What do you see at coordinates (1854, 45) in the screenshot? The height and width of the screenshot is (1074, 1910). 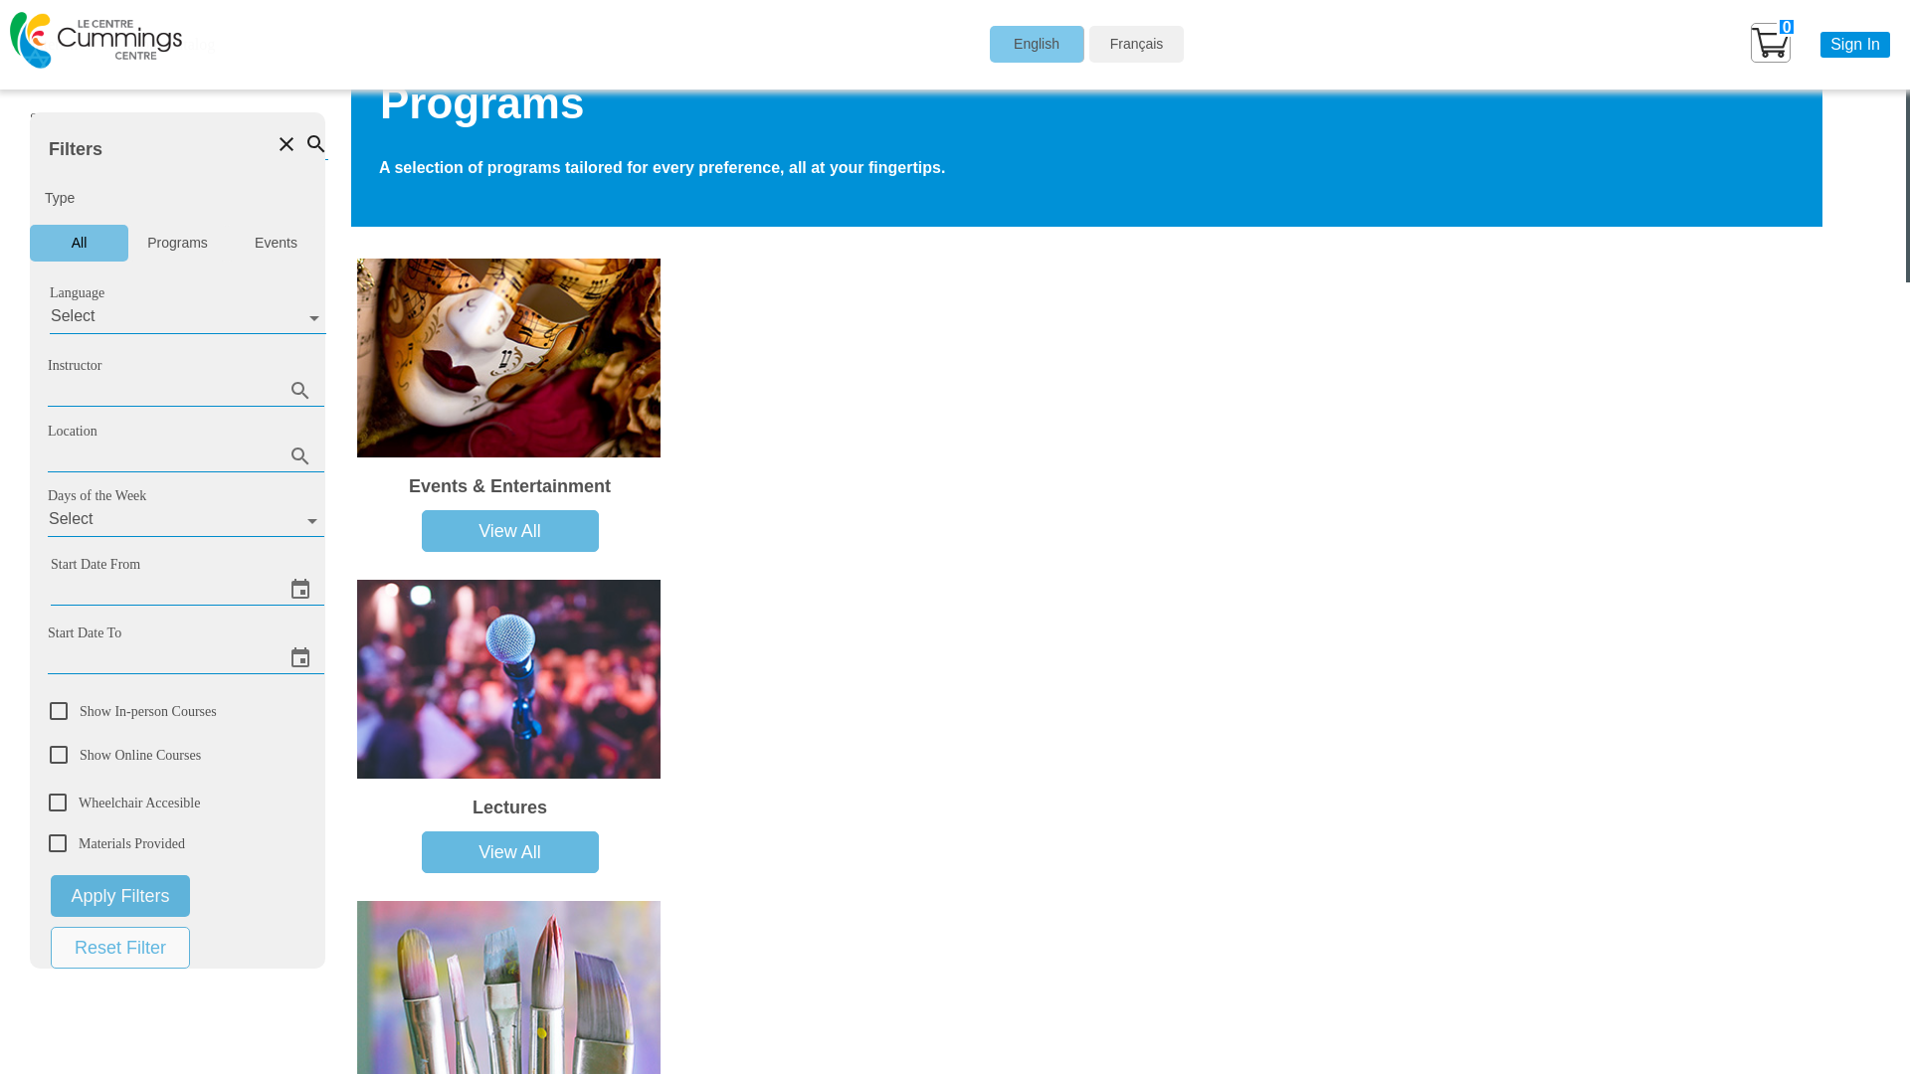 I see `Sign In` at bounding box center [1854, 45].